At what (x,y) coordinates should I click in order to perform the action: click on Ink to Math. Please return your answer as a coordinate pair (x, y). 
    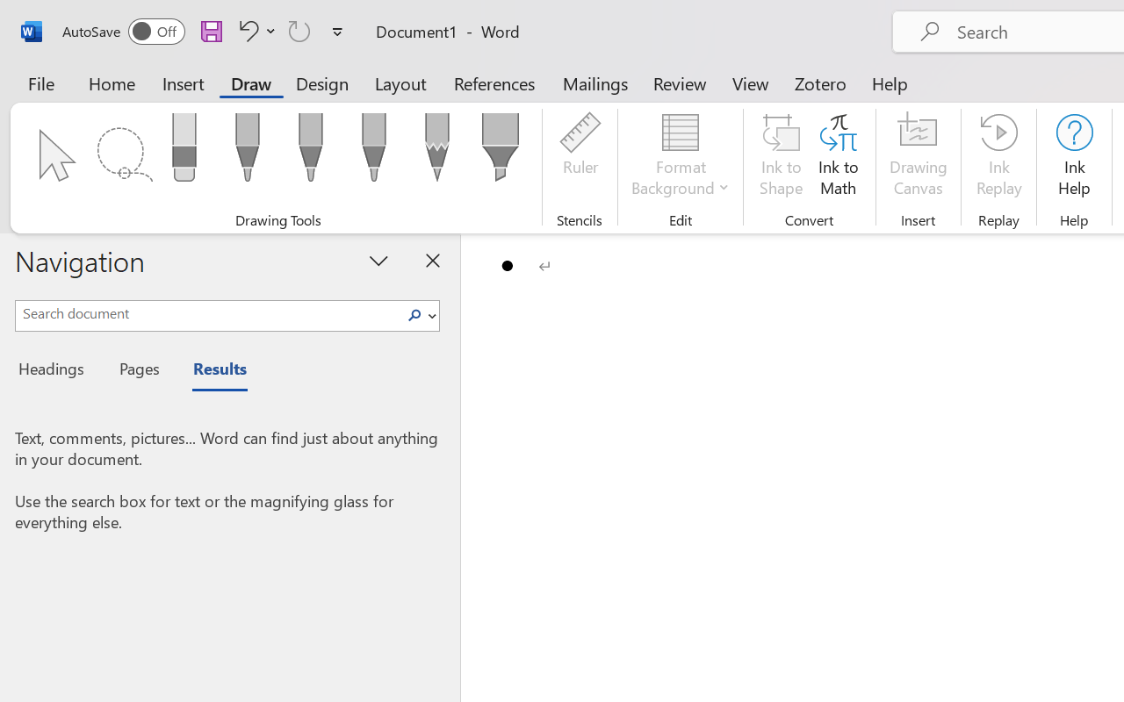
    Looking at the image, I should click on (838, 158).